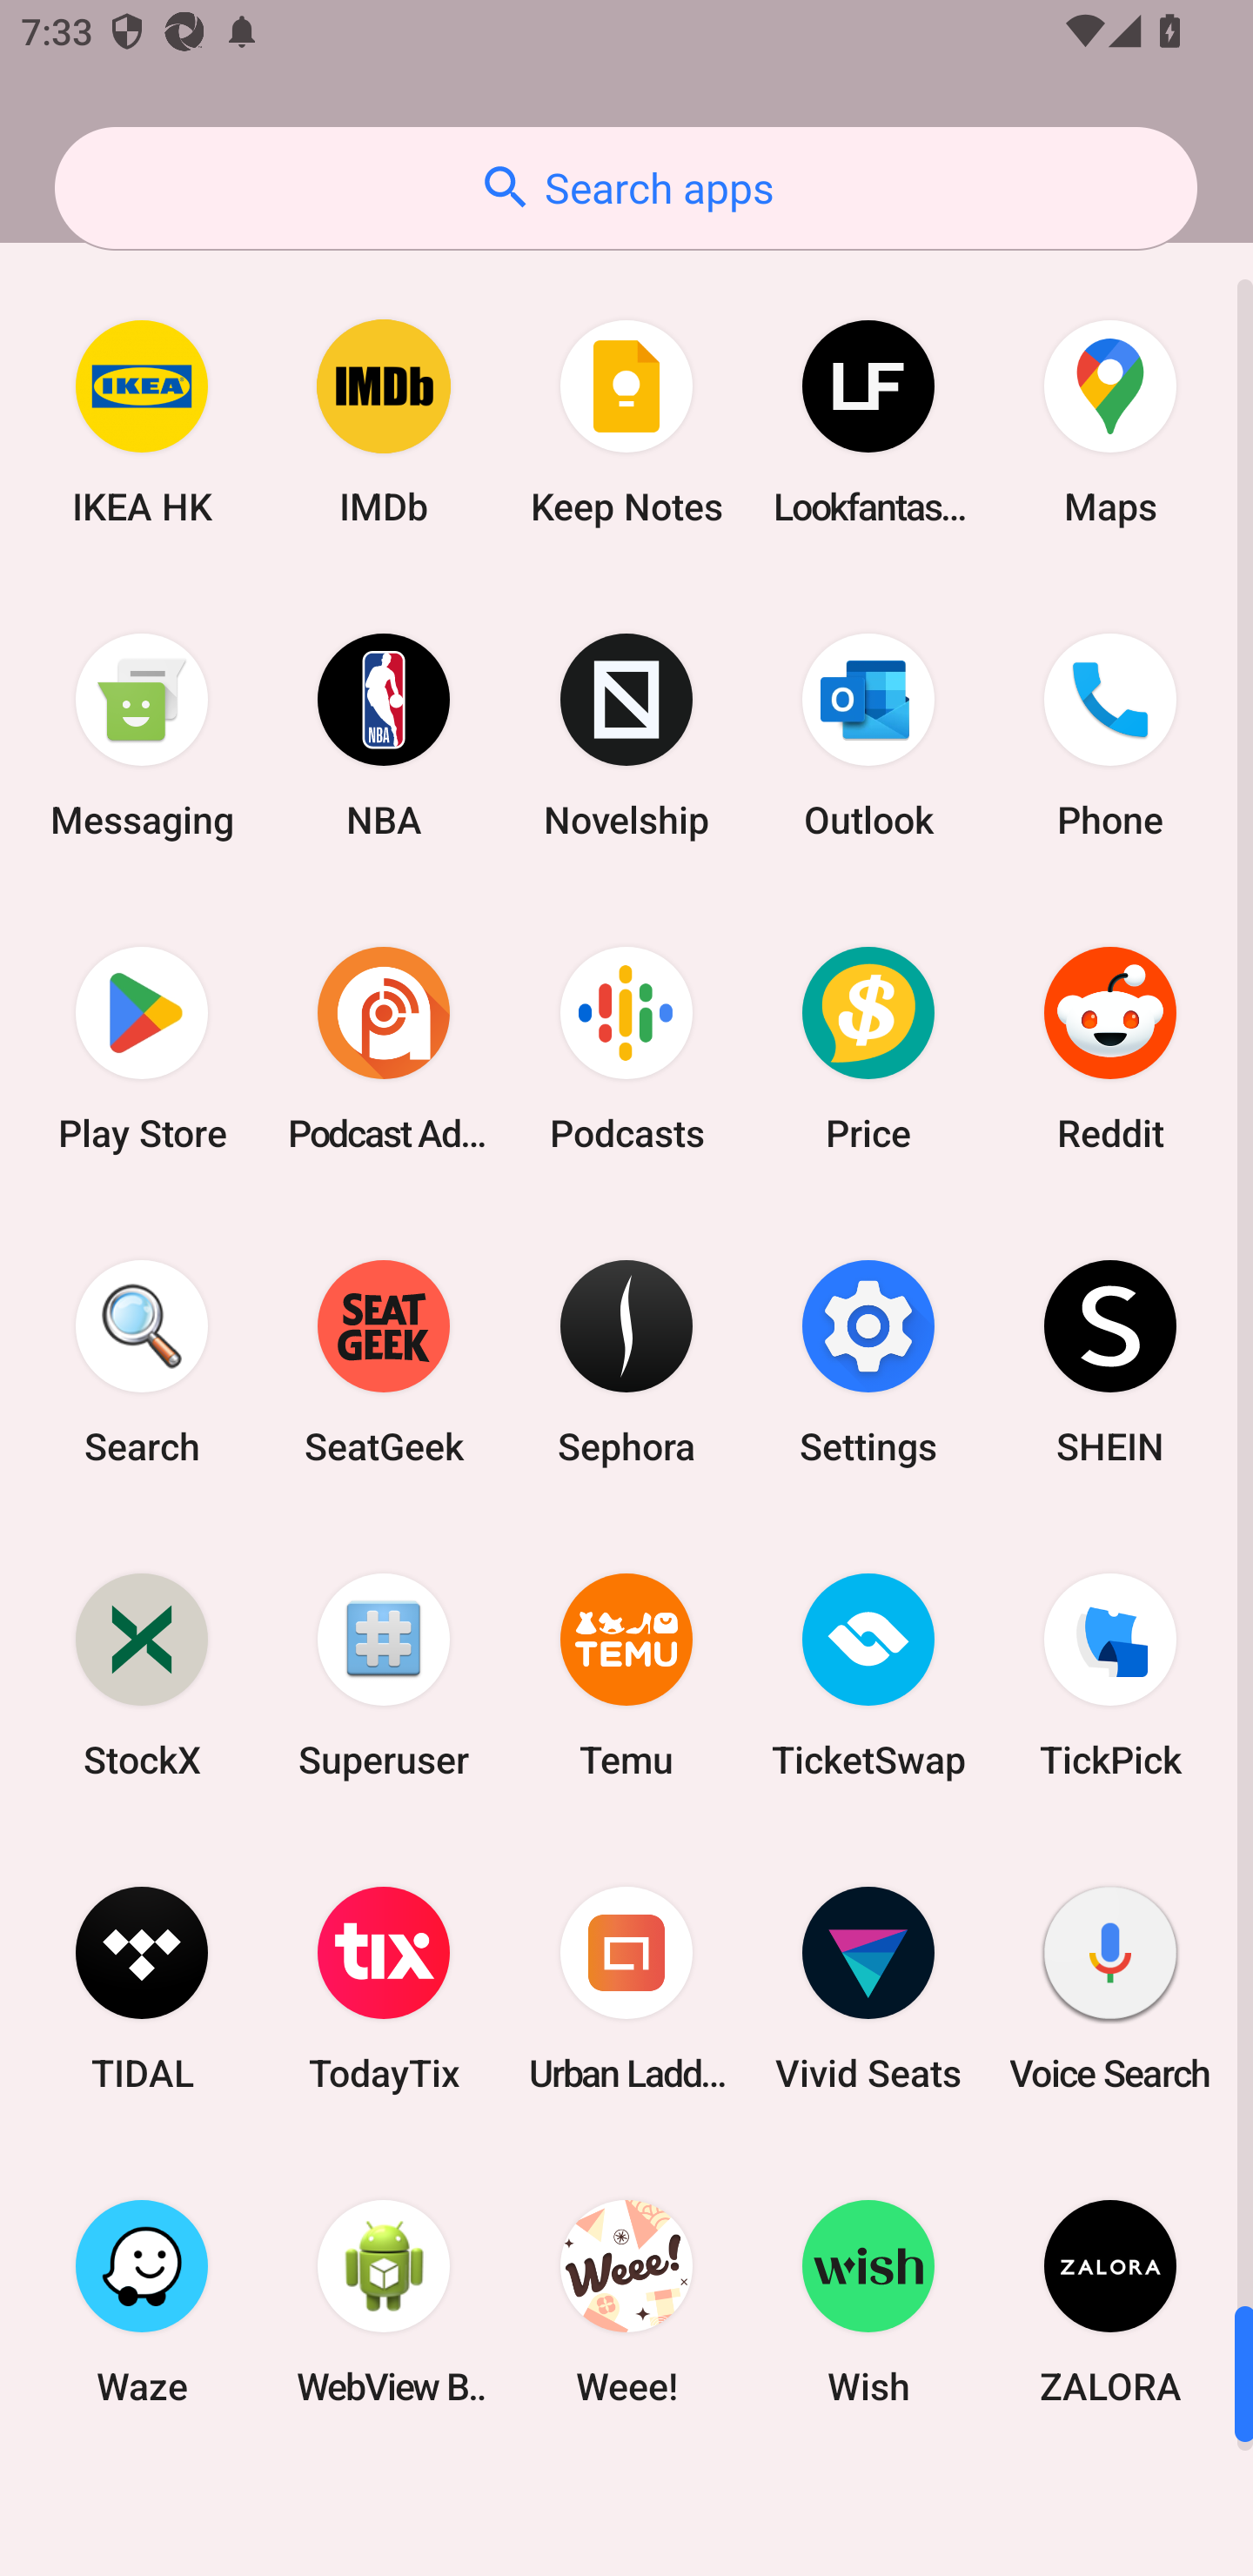  What do you see at coordinates (626, 422) in the screenshot?
I see `Keep Notes` at bounding box center [626, 422].